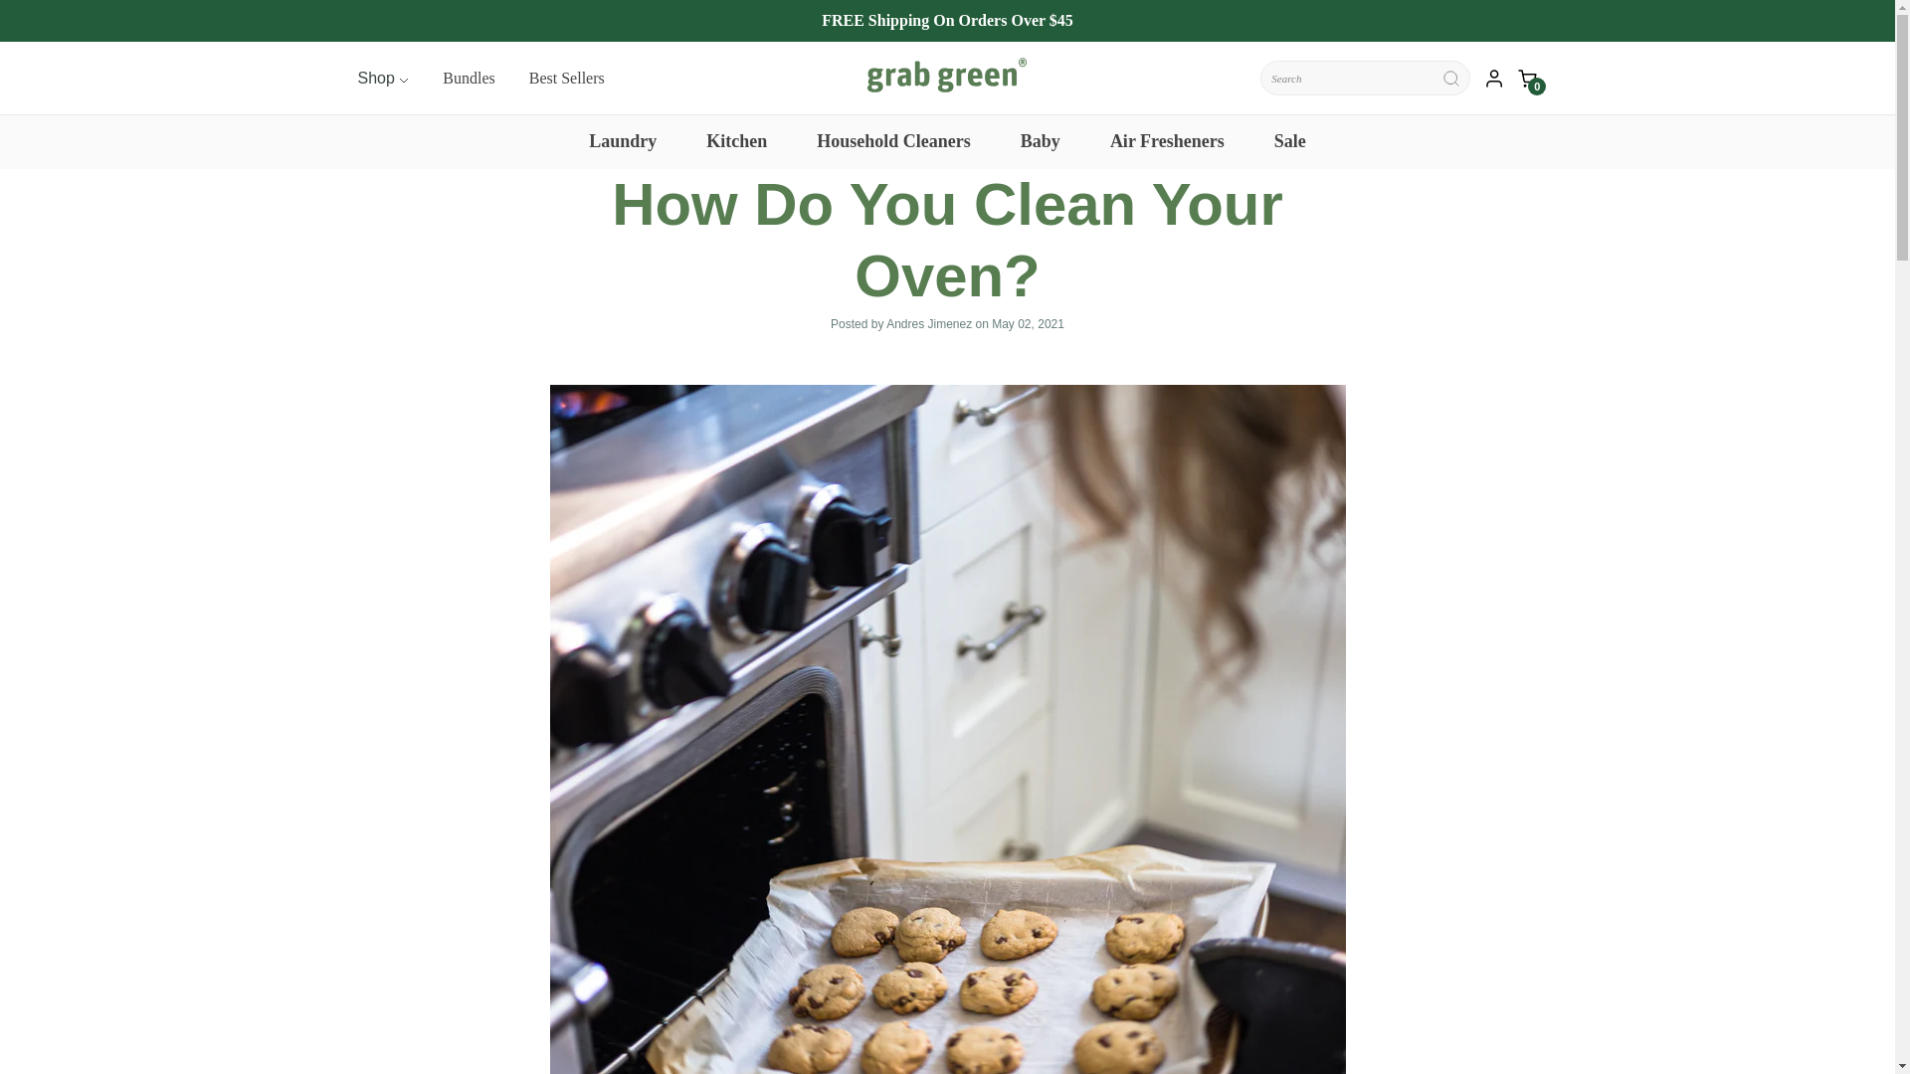 The width and height of the screenshot is (1910, 1074). What do you see at coordinates (893, 141) in the screenshot?
I see `Household Cleaners` at bounding box center [893, 141].